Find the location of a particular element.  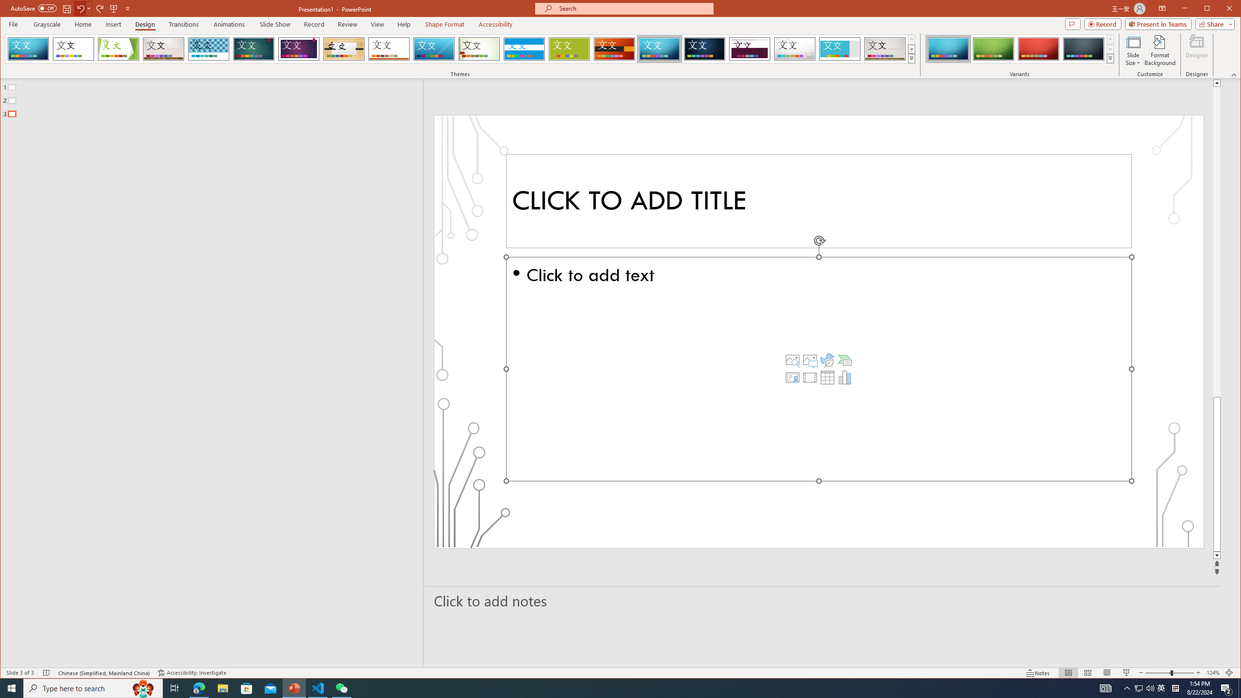

Circuit is located at coordinates (659, 49).